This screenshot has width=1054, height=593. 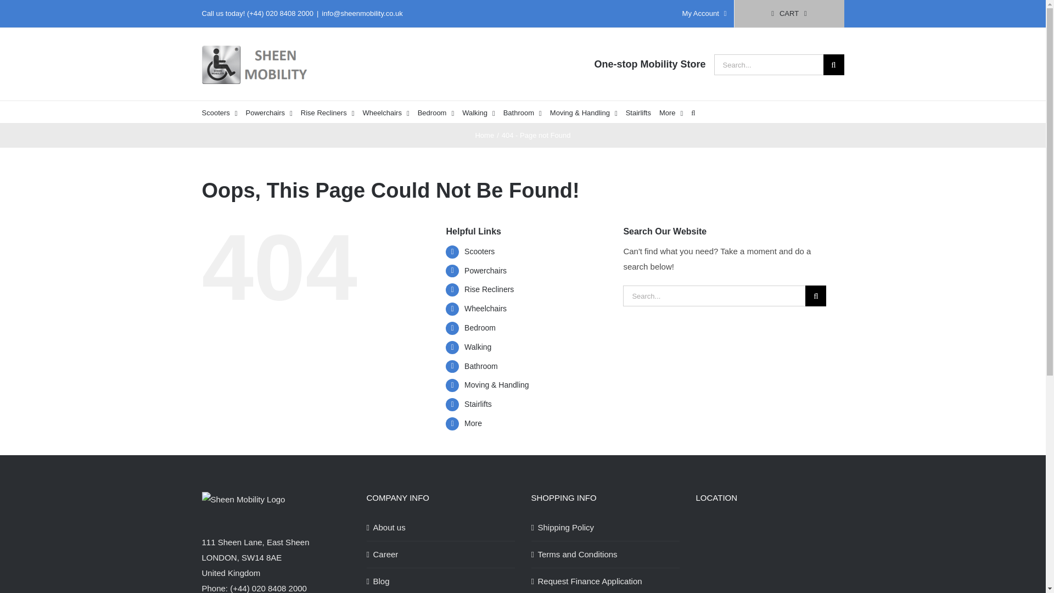 I want to click on Bedroom, so click(x=436, y=111).